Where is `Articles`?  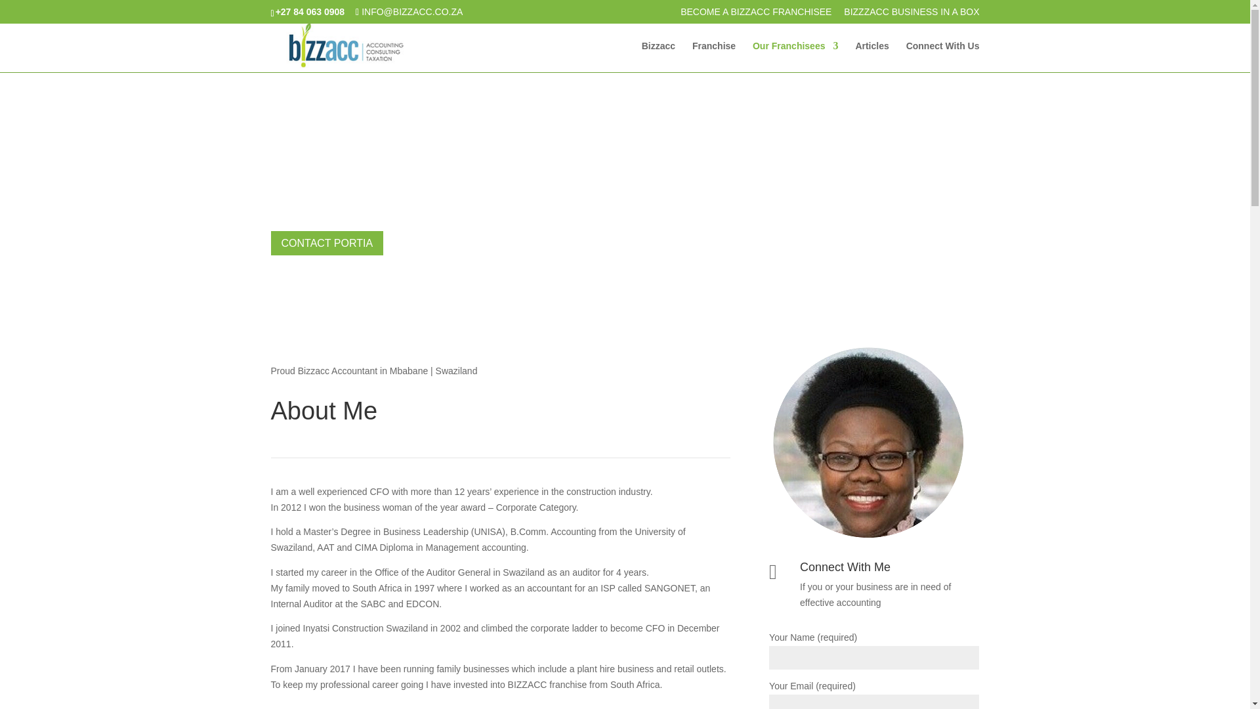 Articles is located at coordinates (871, 56).